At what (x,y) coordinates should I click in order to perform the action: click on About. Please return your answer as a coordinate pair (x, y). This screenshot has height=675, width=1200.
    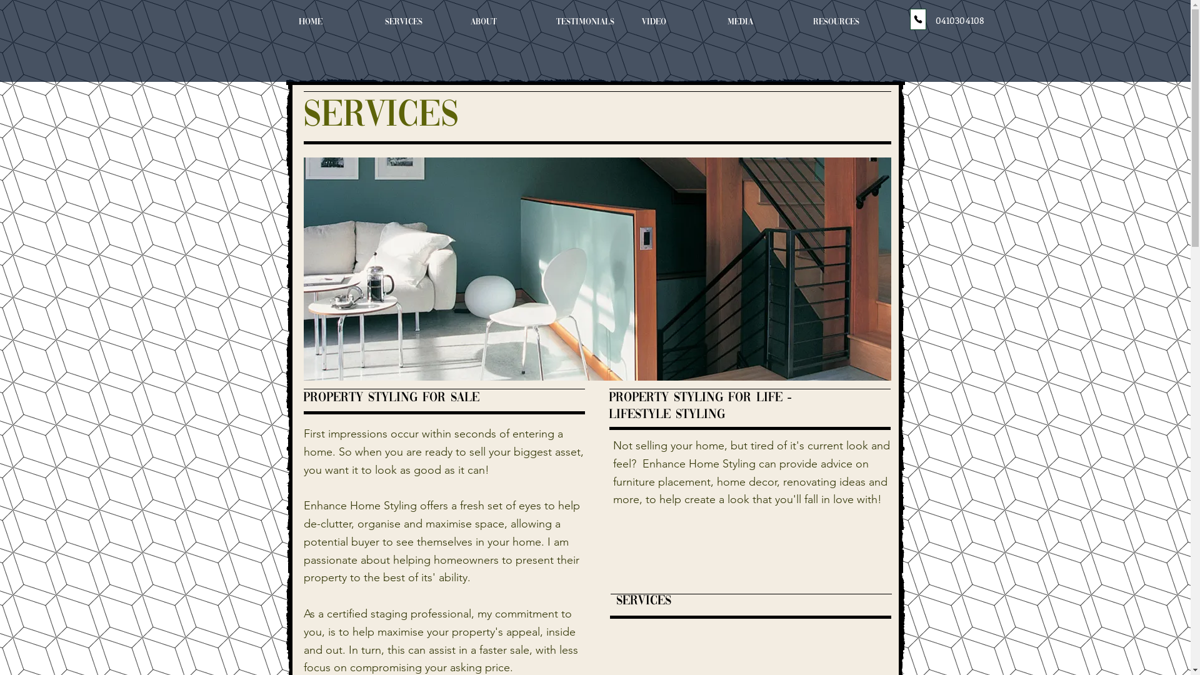
    Looking at the image, I should click on (504, 22).